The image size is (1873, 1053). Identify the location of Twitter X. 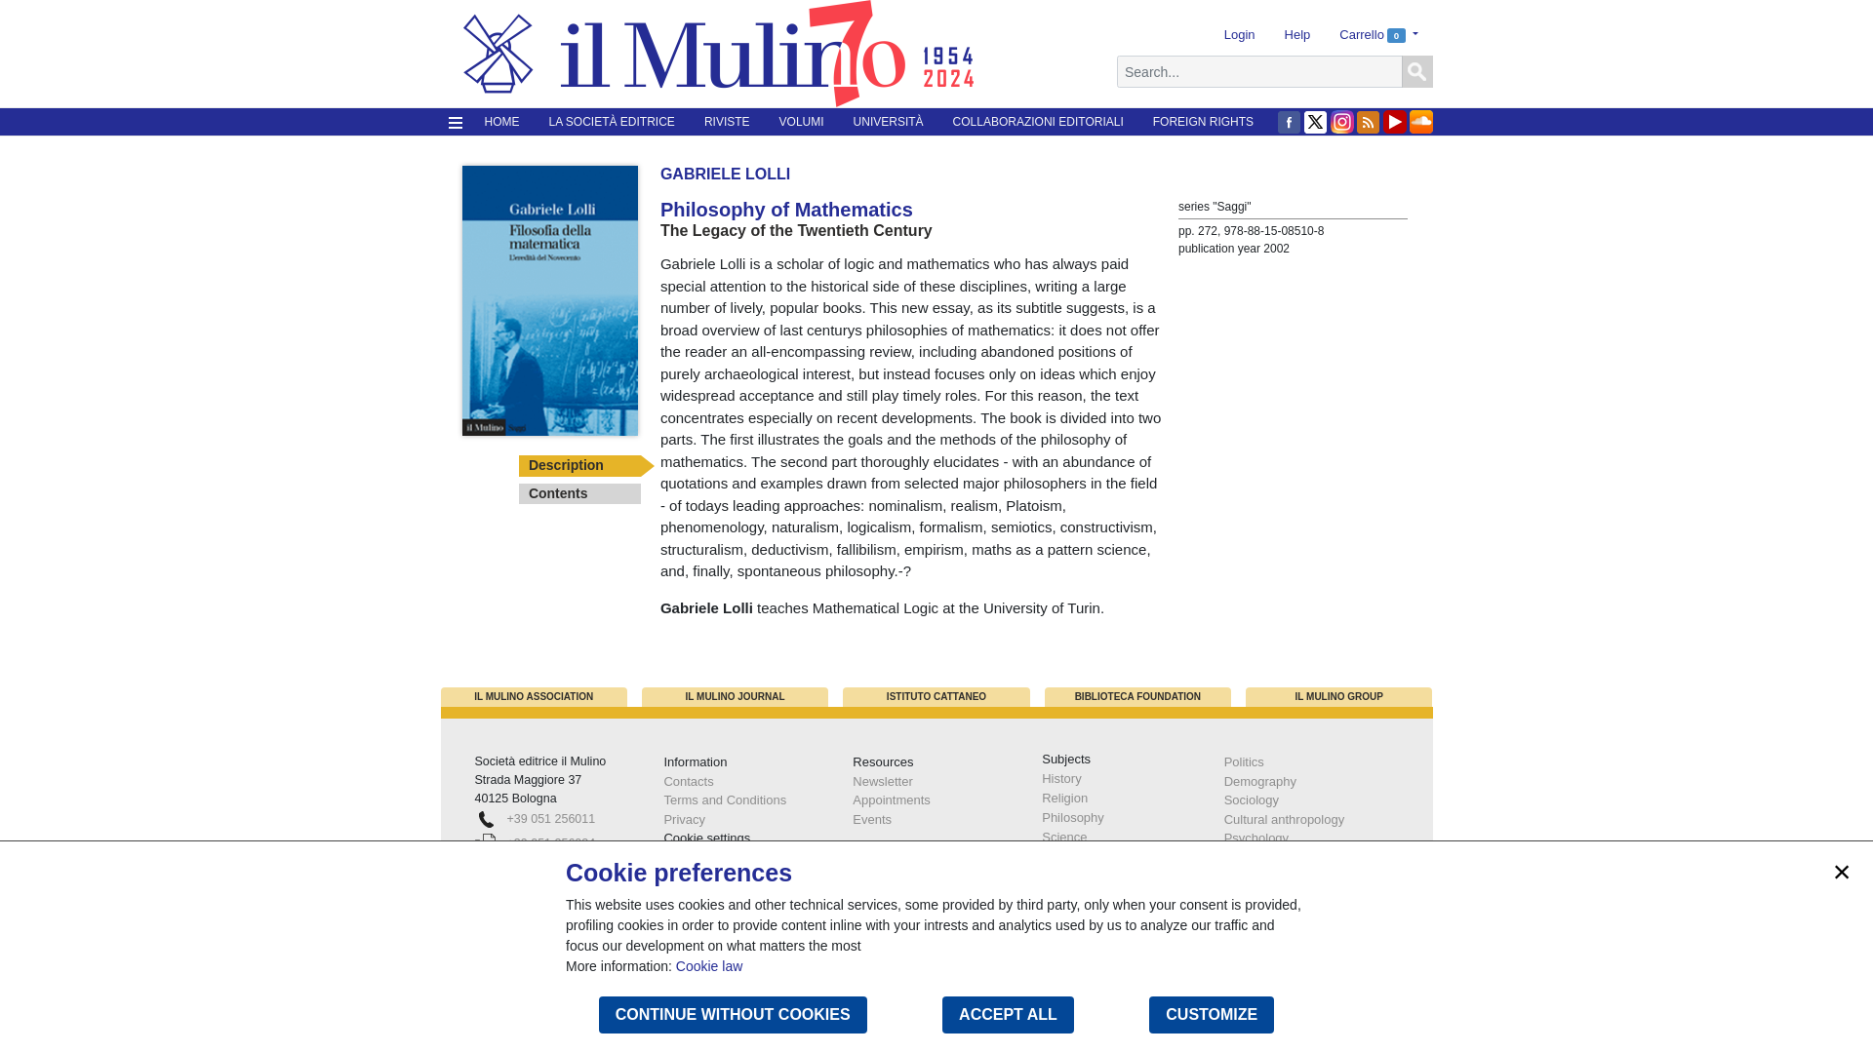
(1315, 122).